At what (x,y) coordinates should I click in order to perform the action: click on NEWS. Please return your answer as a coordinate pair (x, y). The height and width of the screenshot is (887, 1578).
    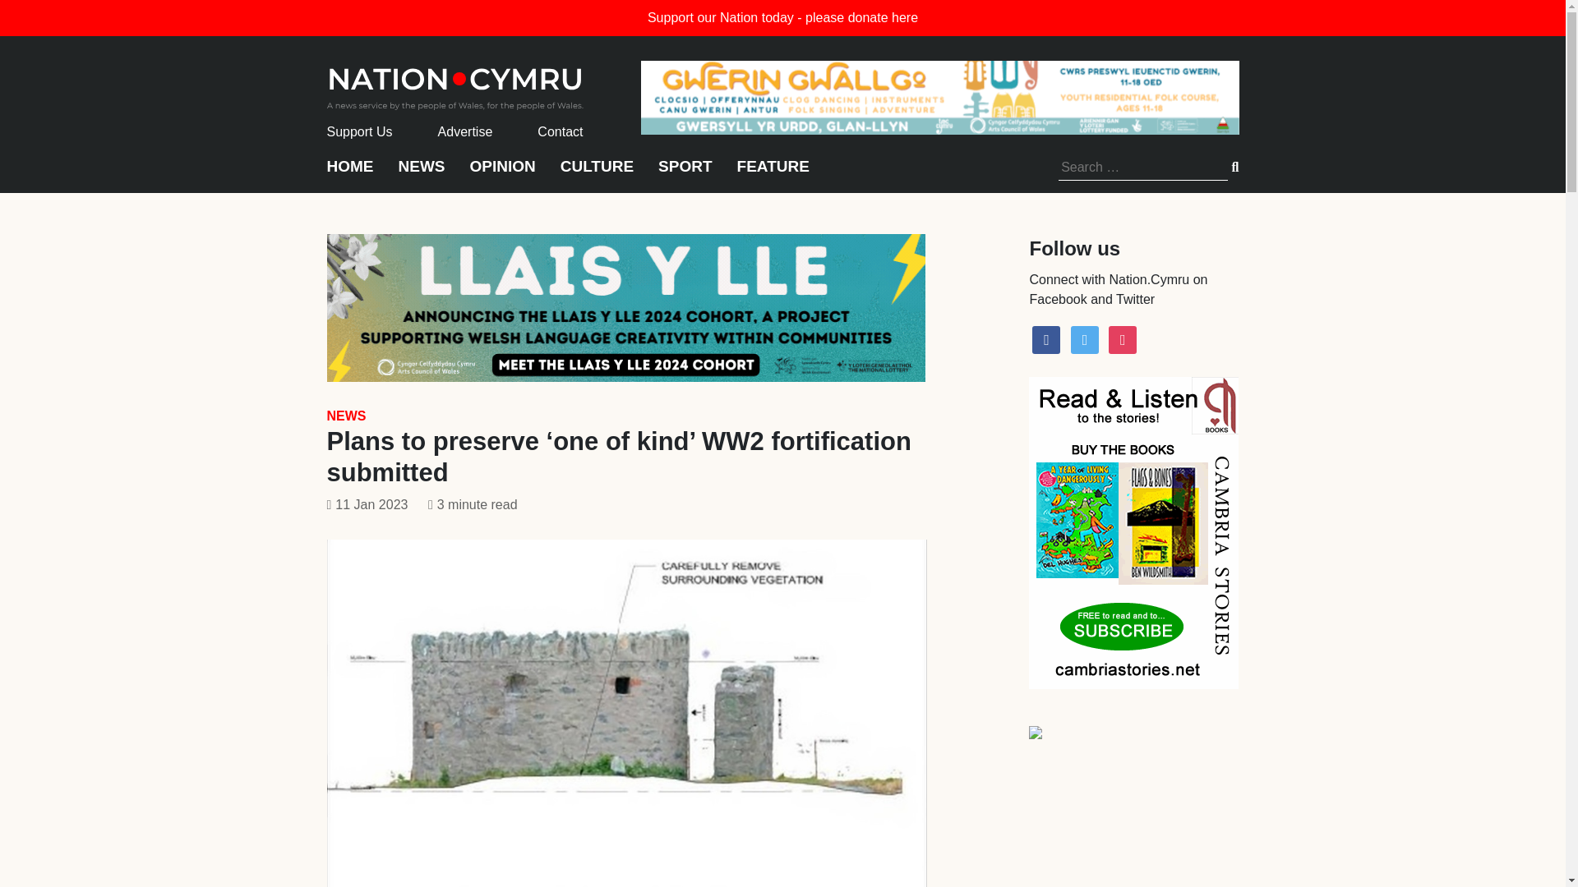
    Looking at the image, I should click on (421, 174).